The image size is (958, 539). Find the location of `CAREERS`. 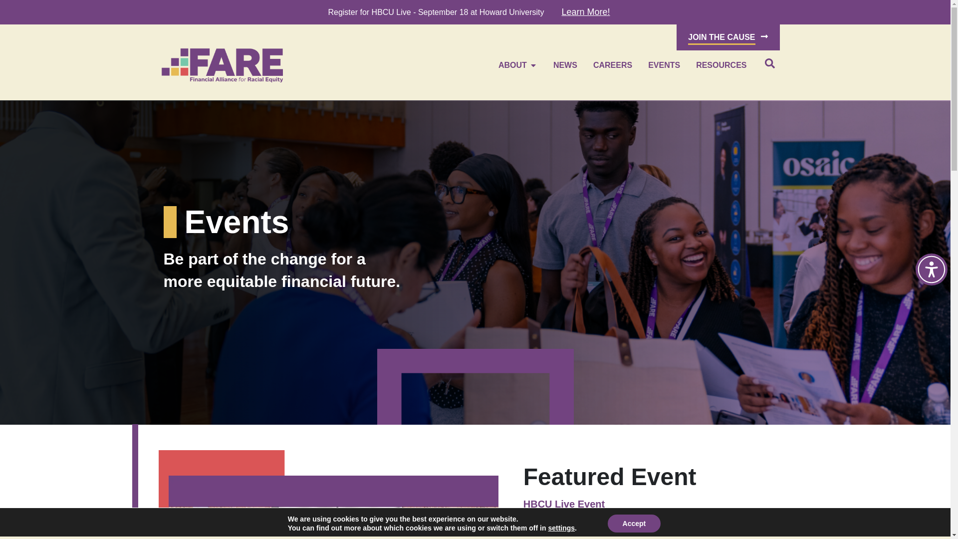

CAREERS is located at coordinates (613, 65).